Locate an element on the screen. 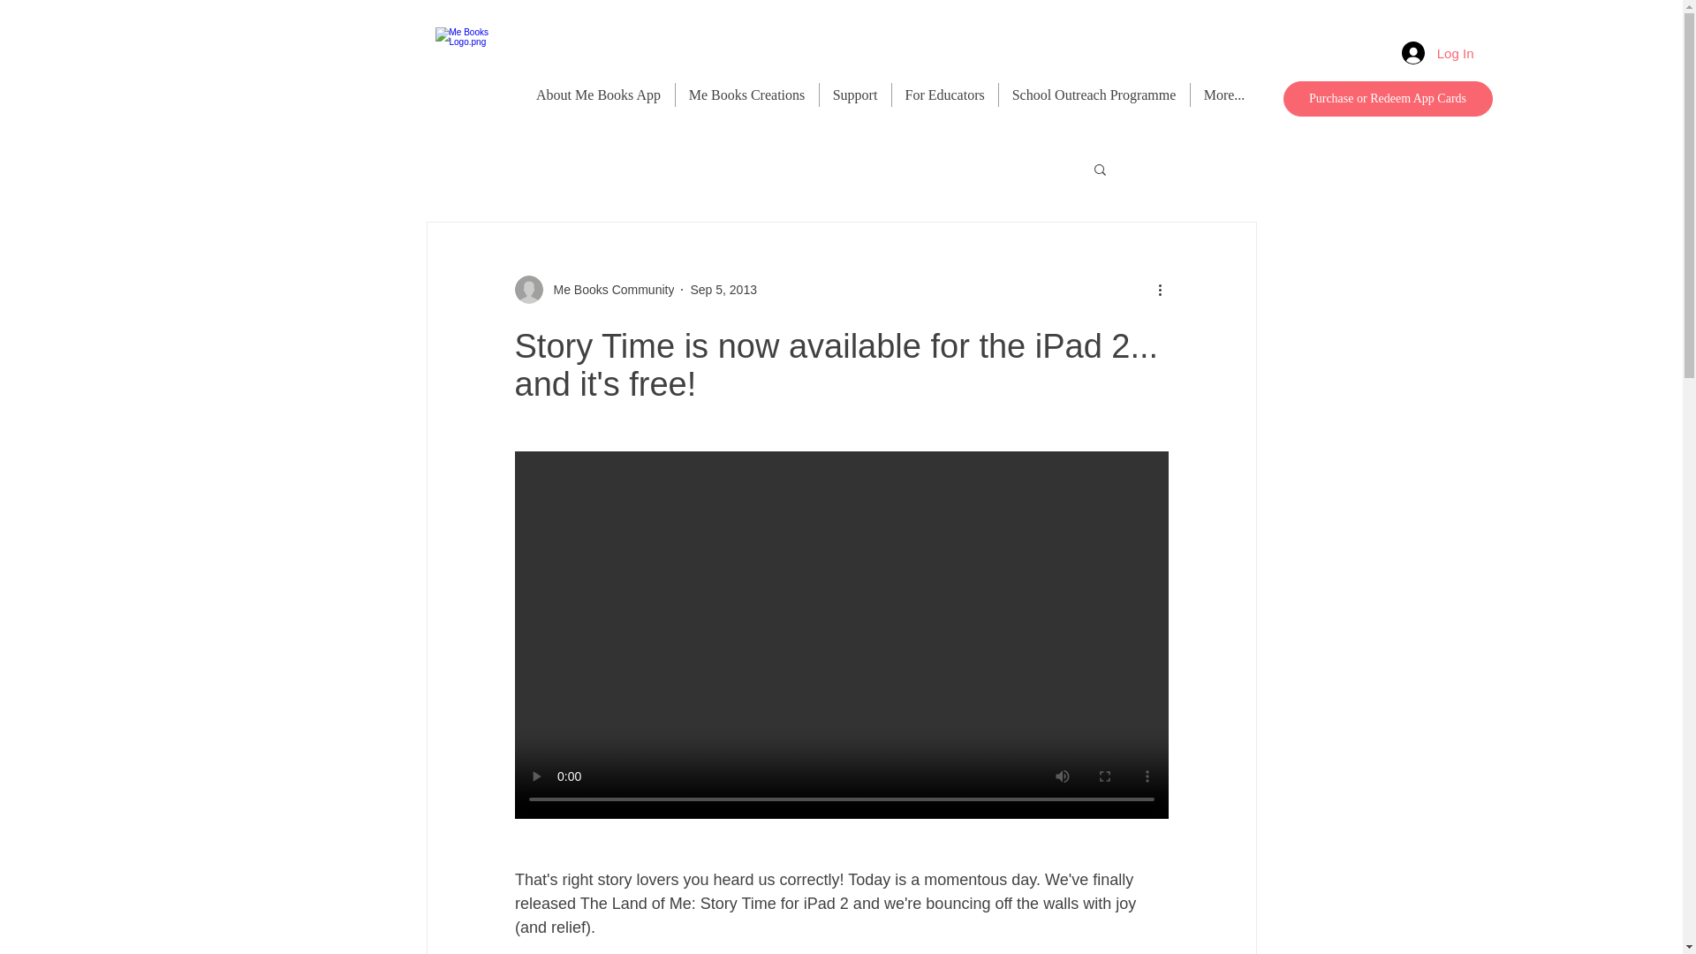  Log In is located at coordinates (1438, 53).